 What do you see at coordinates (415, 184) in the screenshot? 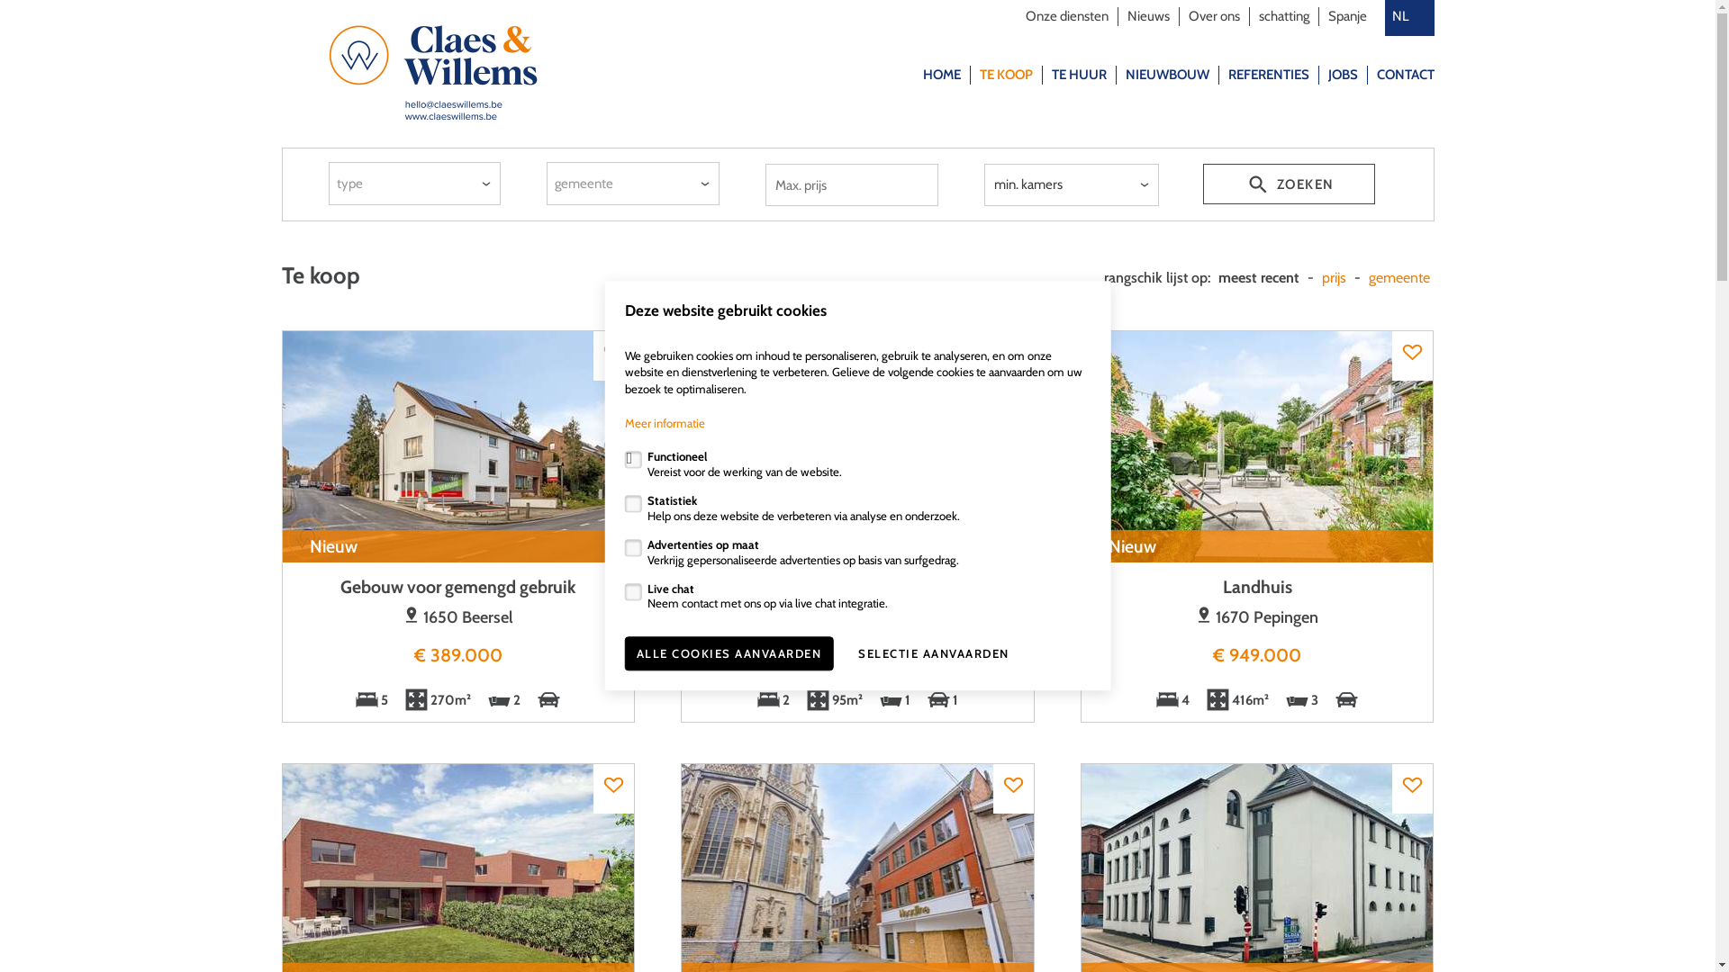
I see `type` at bounding box center [415, 184].